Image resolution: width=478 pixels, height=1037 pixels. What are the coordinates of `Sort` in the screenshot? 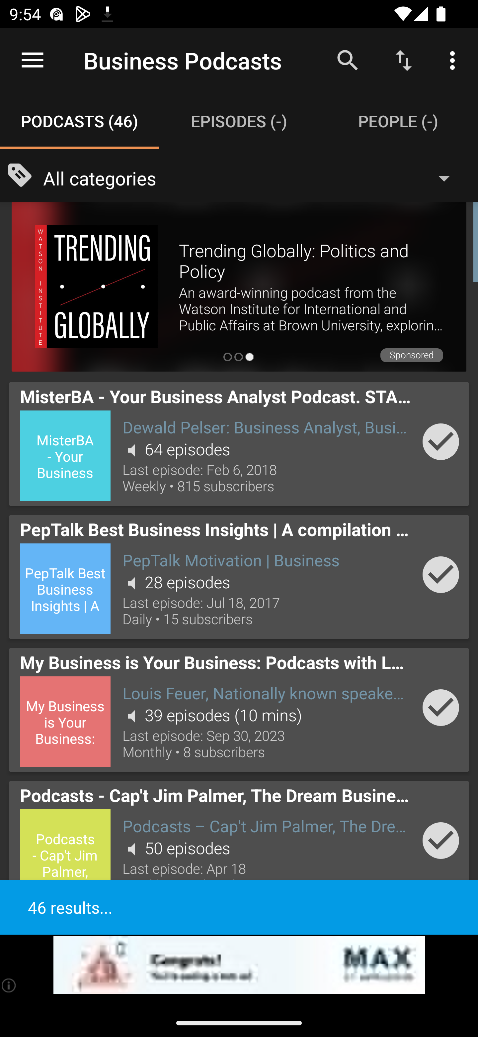 It's located at (404, 60).